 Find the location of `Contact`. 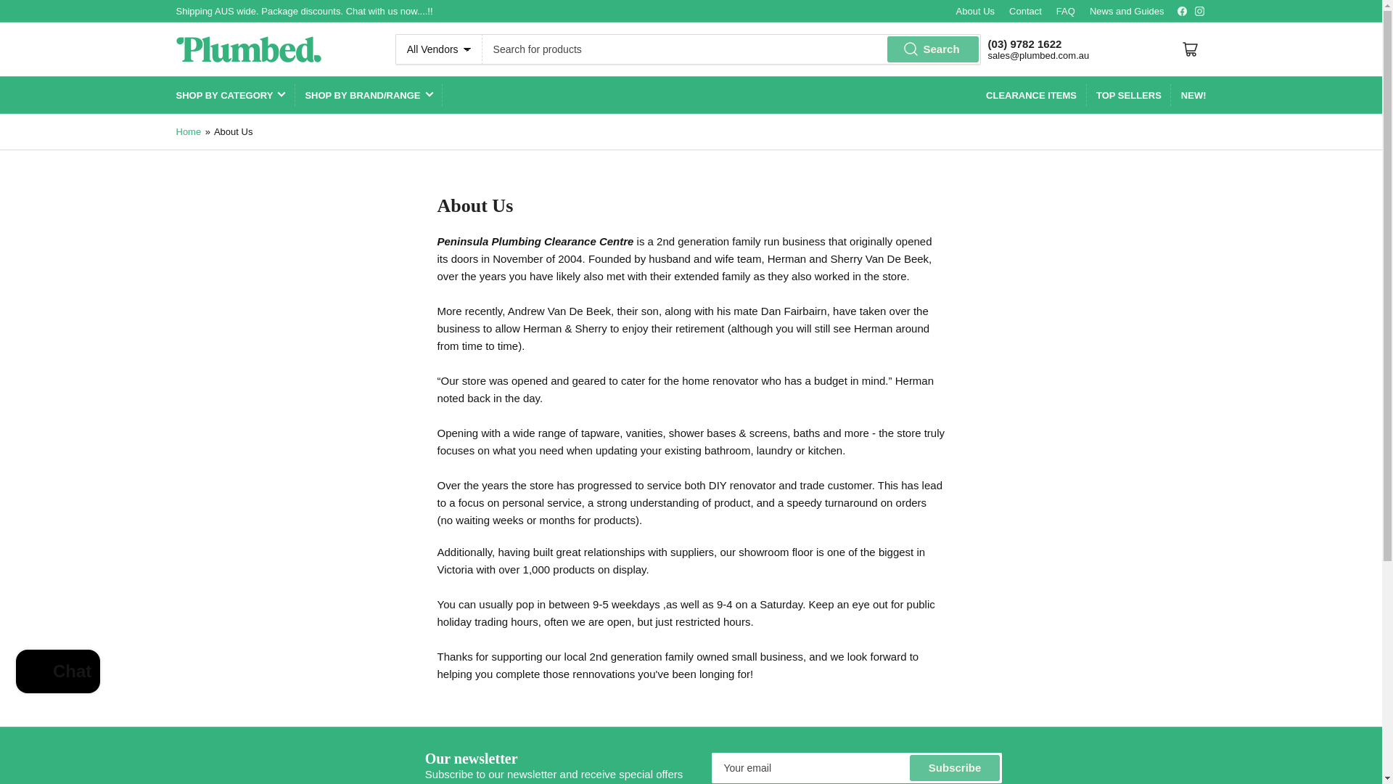

Contact is located at coordinates (1025, 10).